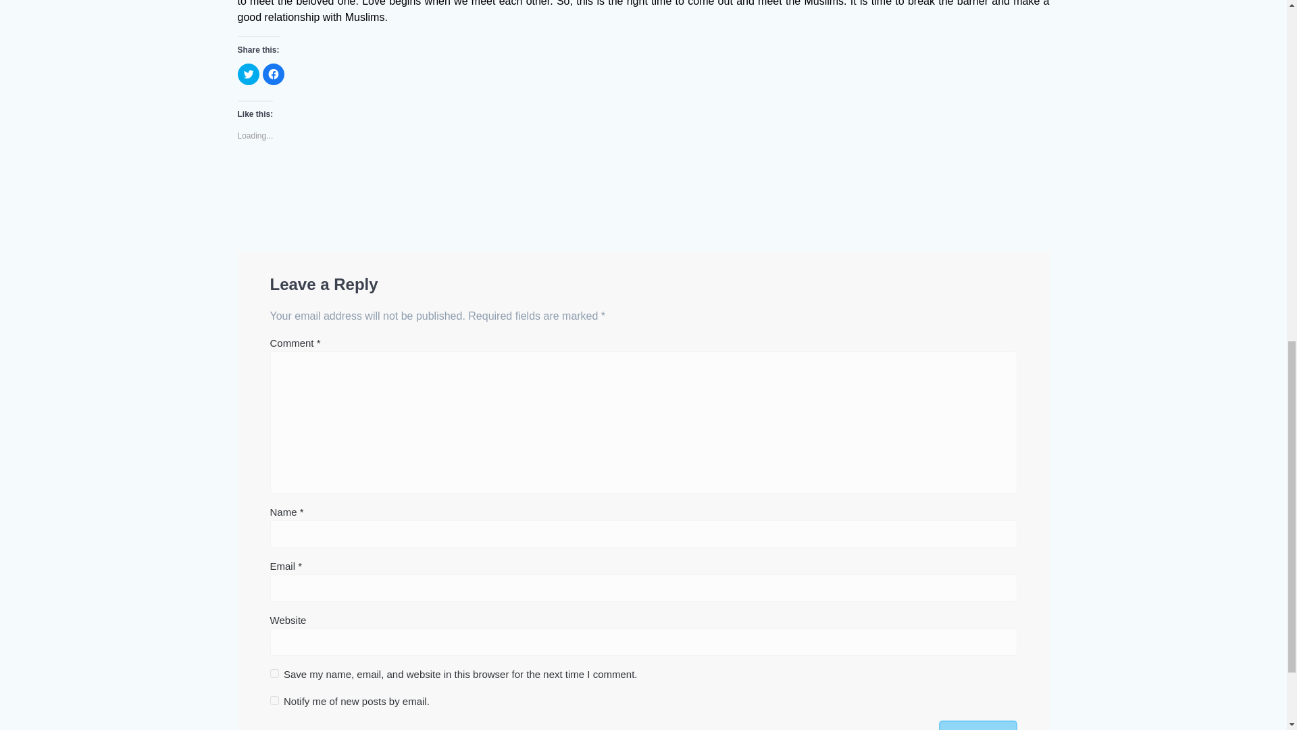 Image resolution: width=1297 pixels, height=730 pixels. What do you see at coordinates (978, 725) in the screenshot?
I see `Post Comment` at bounding box center [978, 725].